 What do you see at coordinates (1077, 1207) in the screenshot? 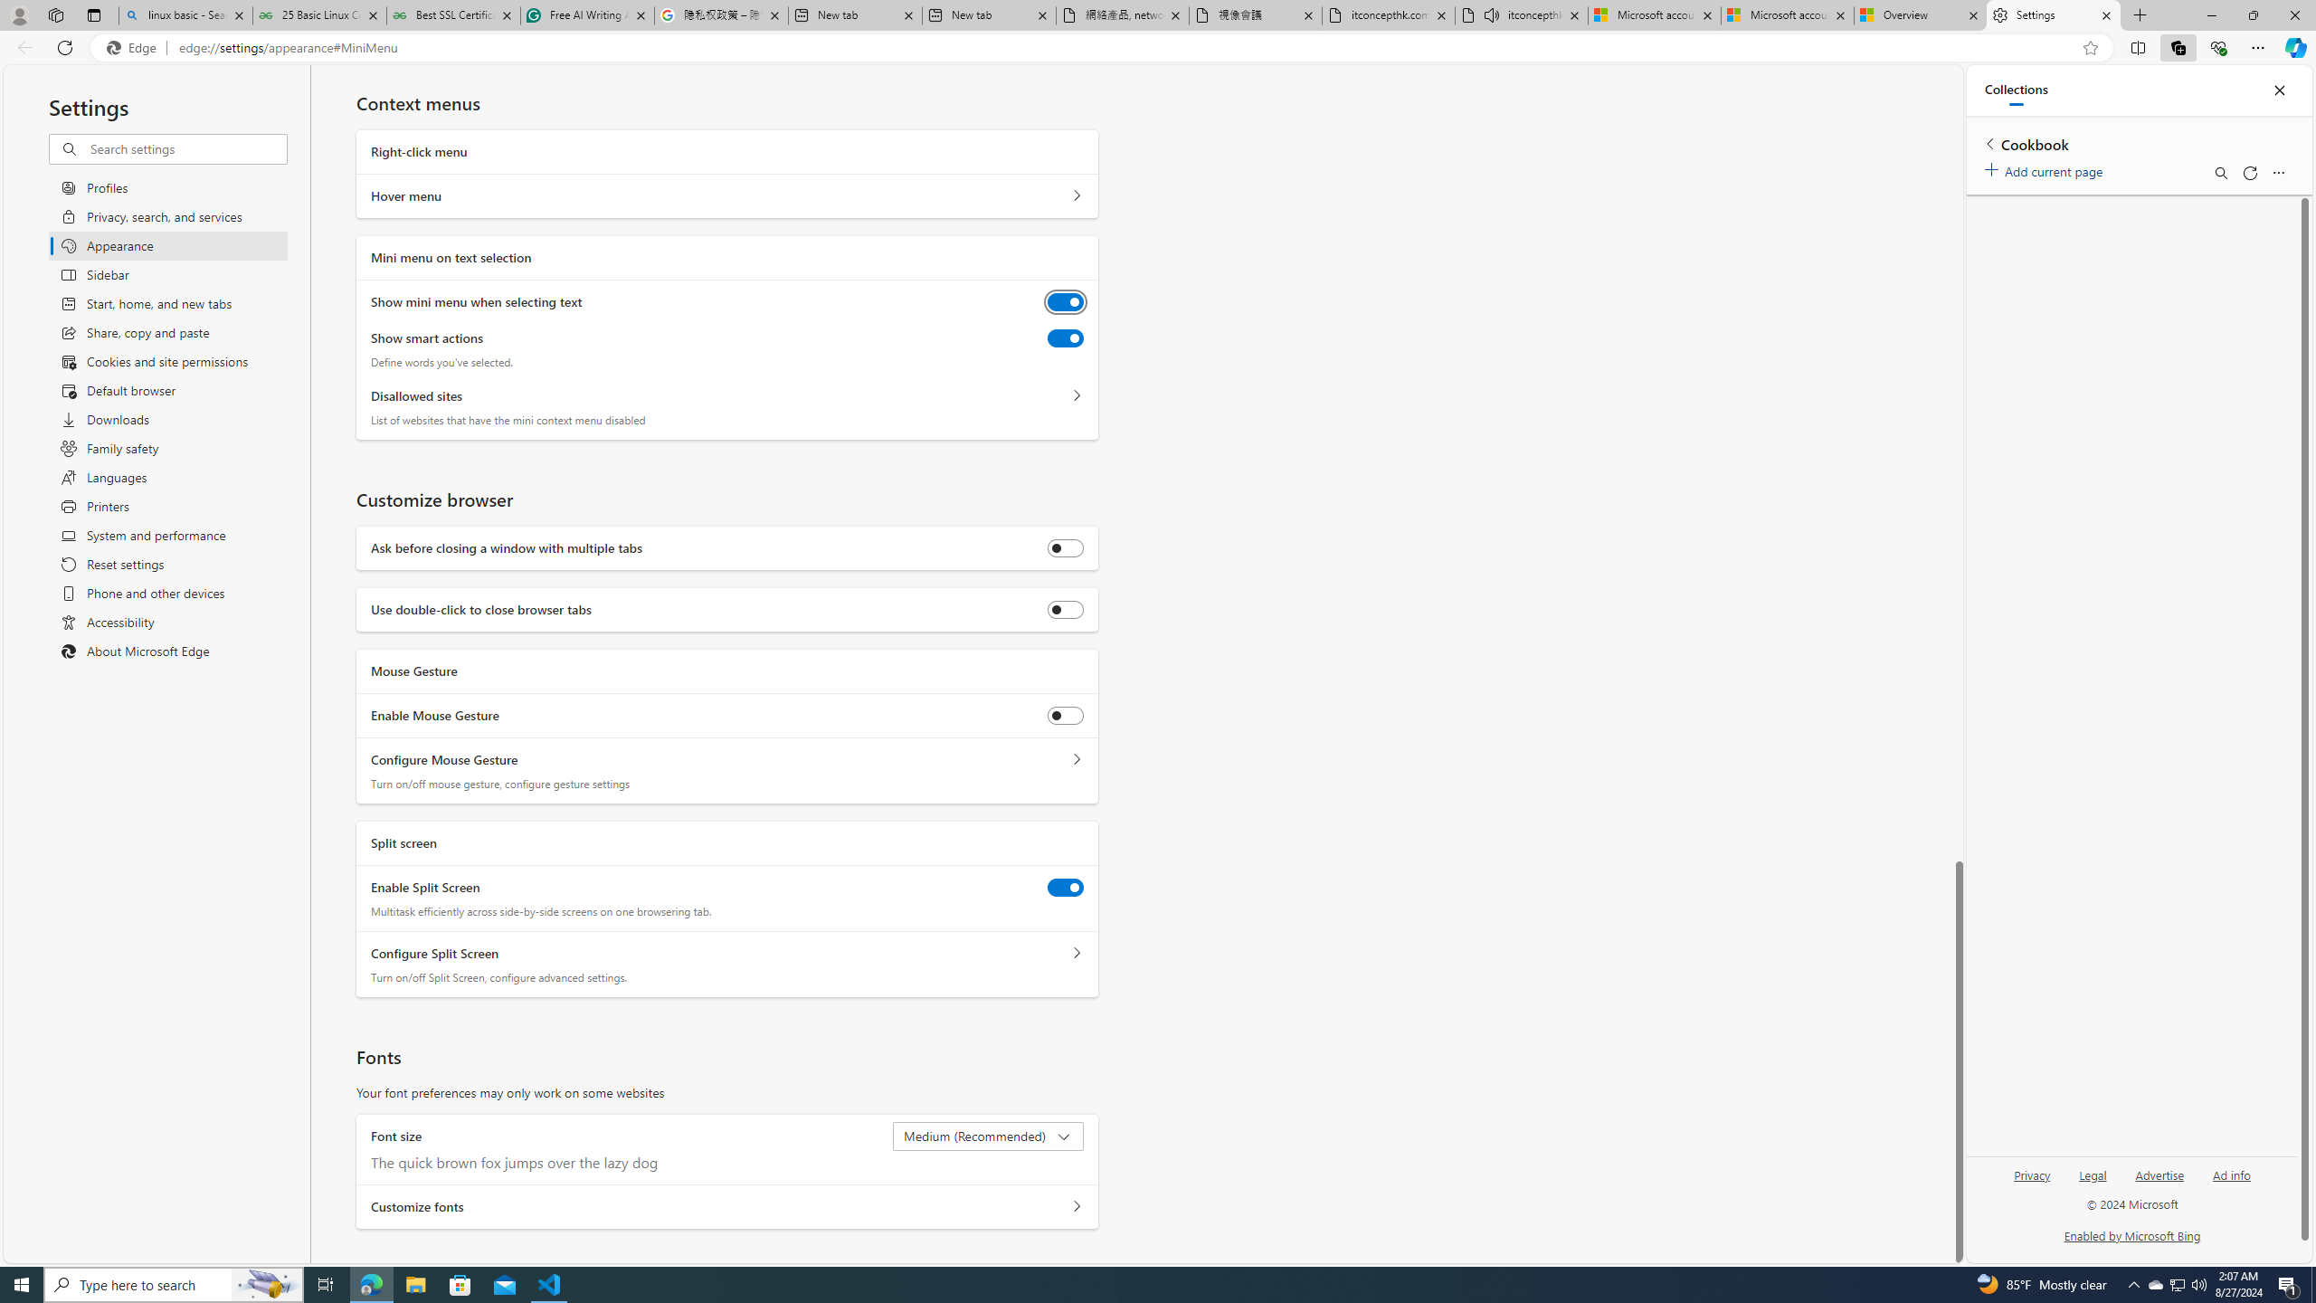
I see `Customize fonts` at bounding box center [1077, 1207].